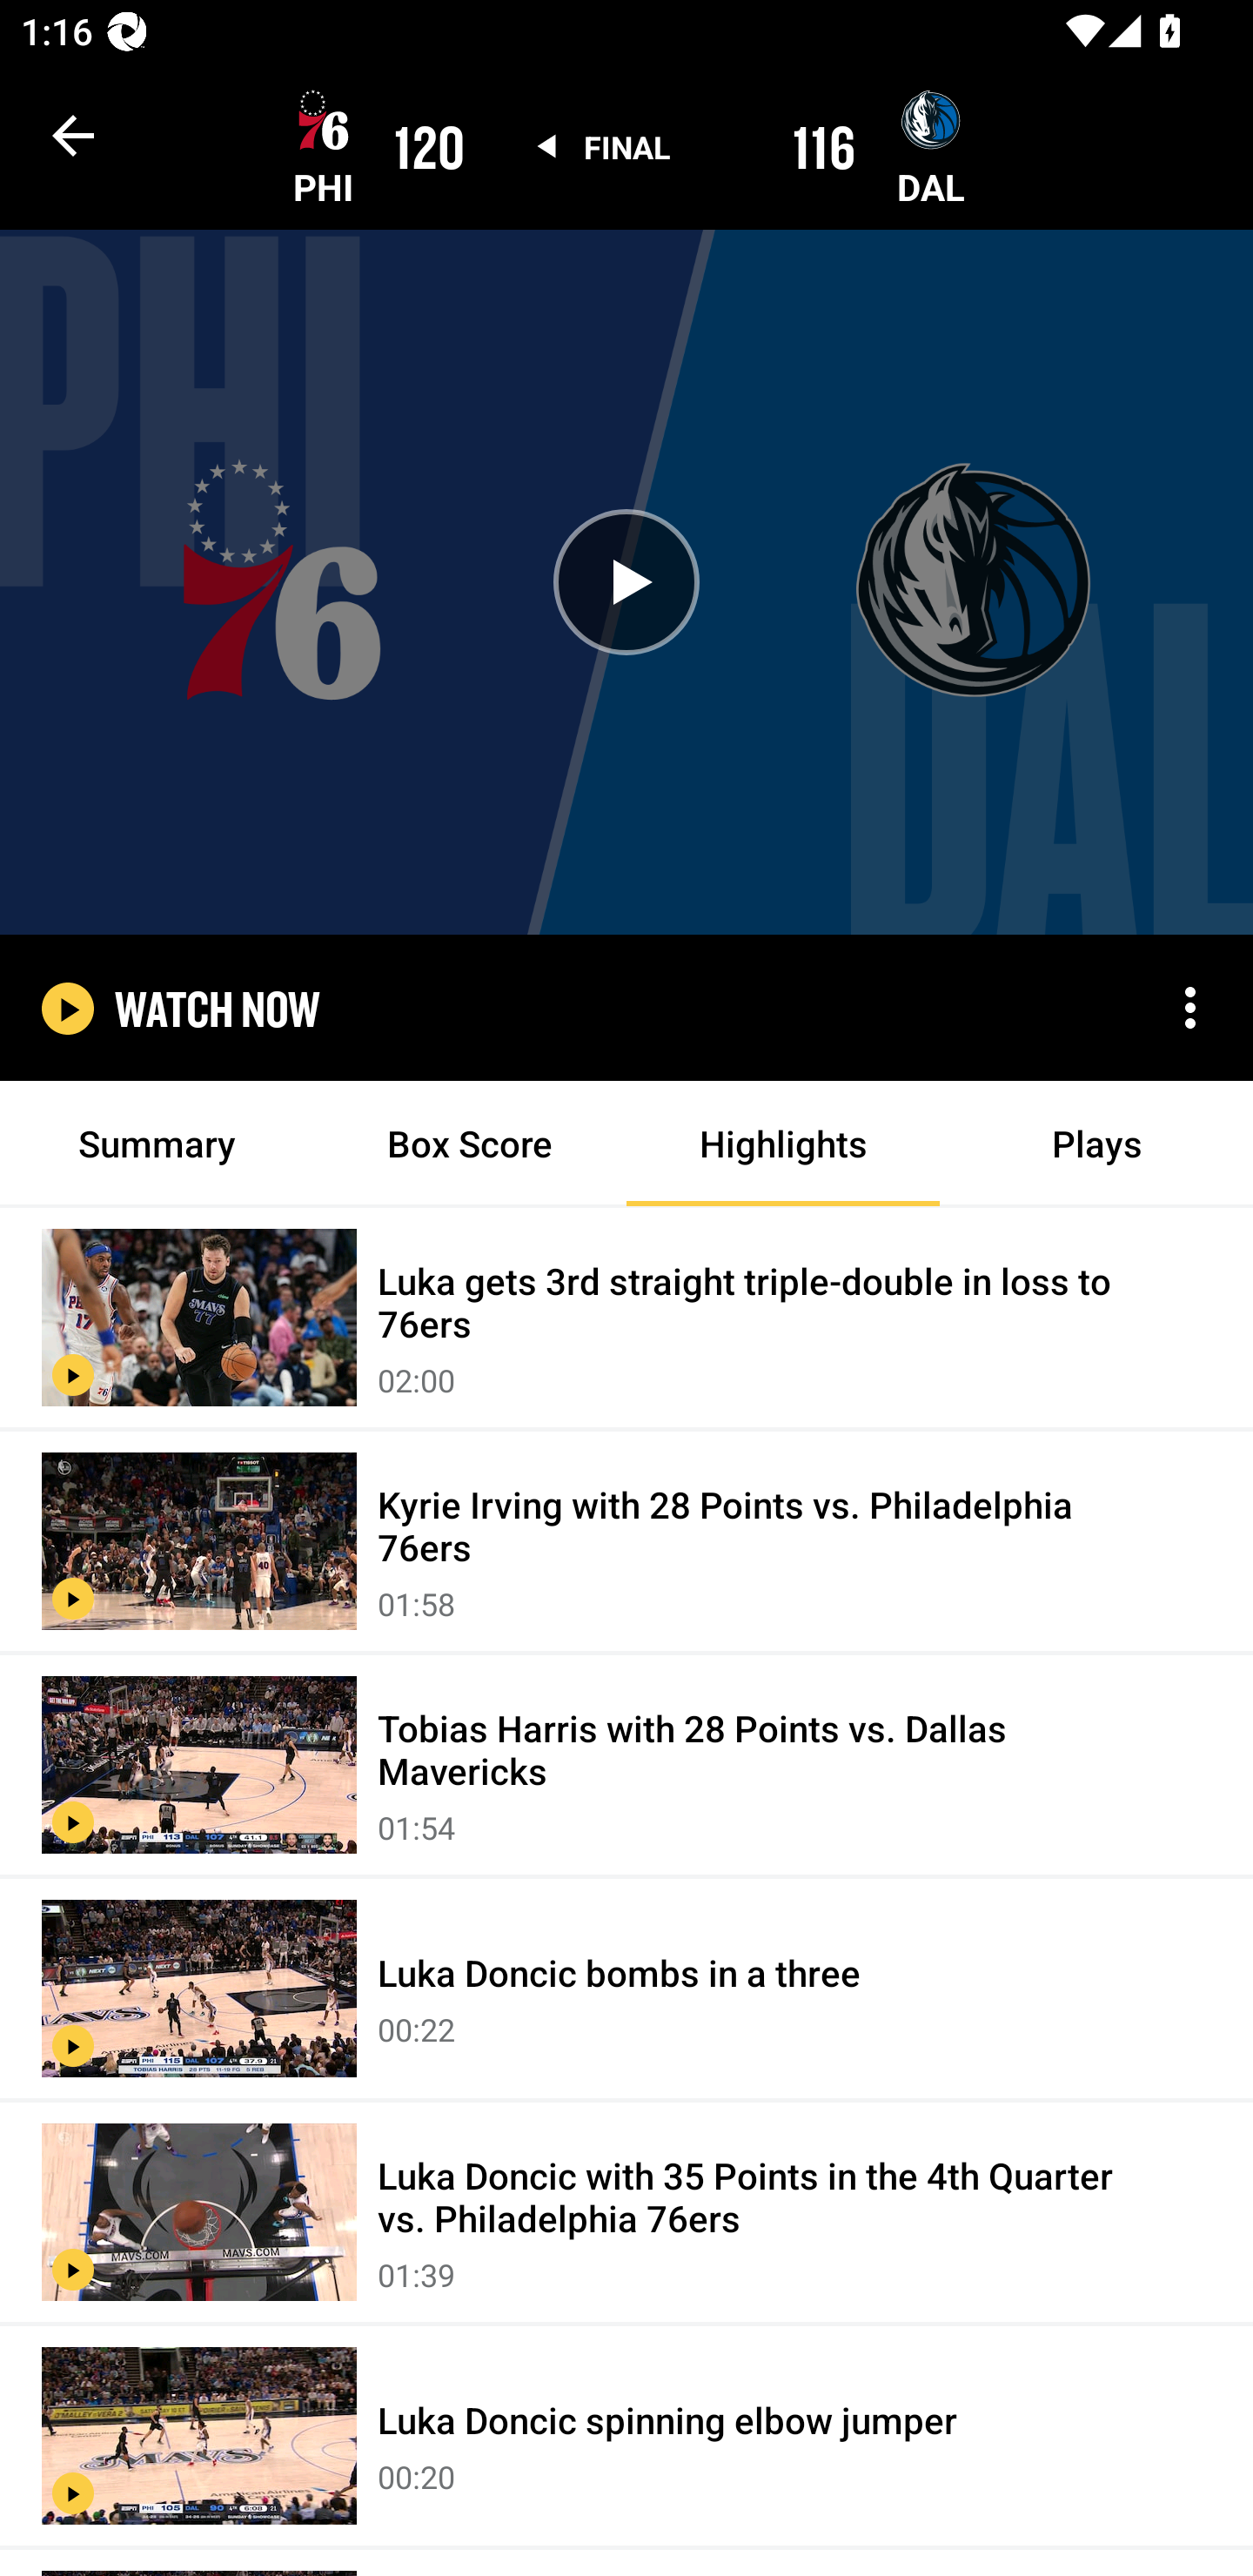 The width and height of the screenshot is (1253, 2576). I want to click on More options, so click(1190, 1008).